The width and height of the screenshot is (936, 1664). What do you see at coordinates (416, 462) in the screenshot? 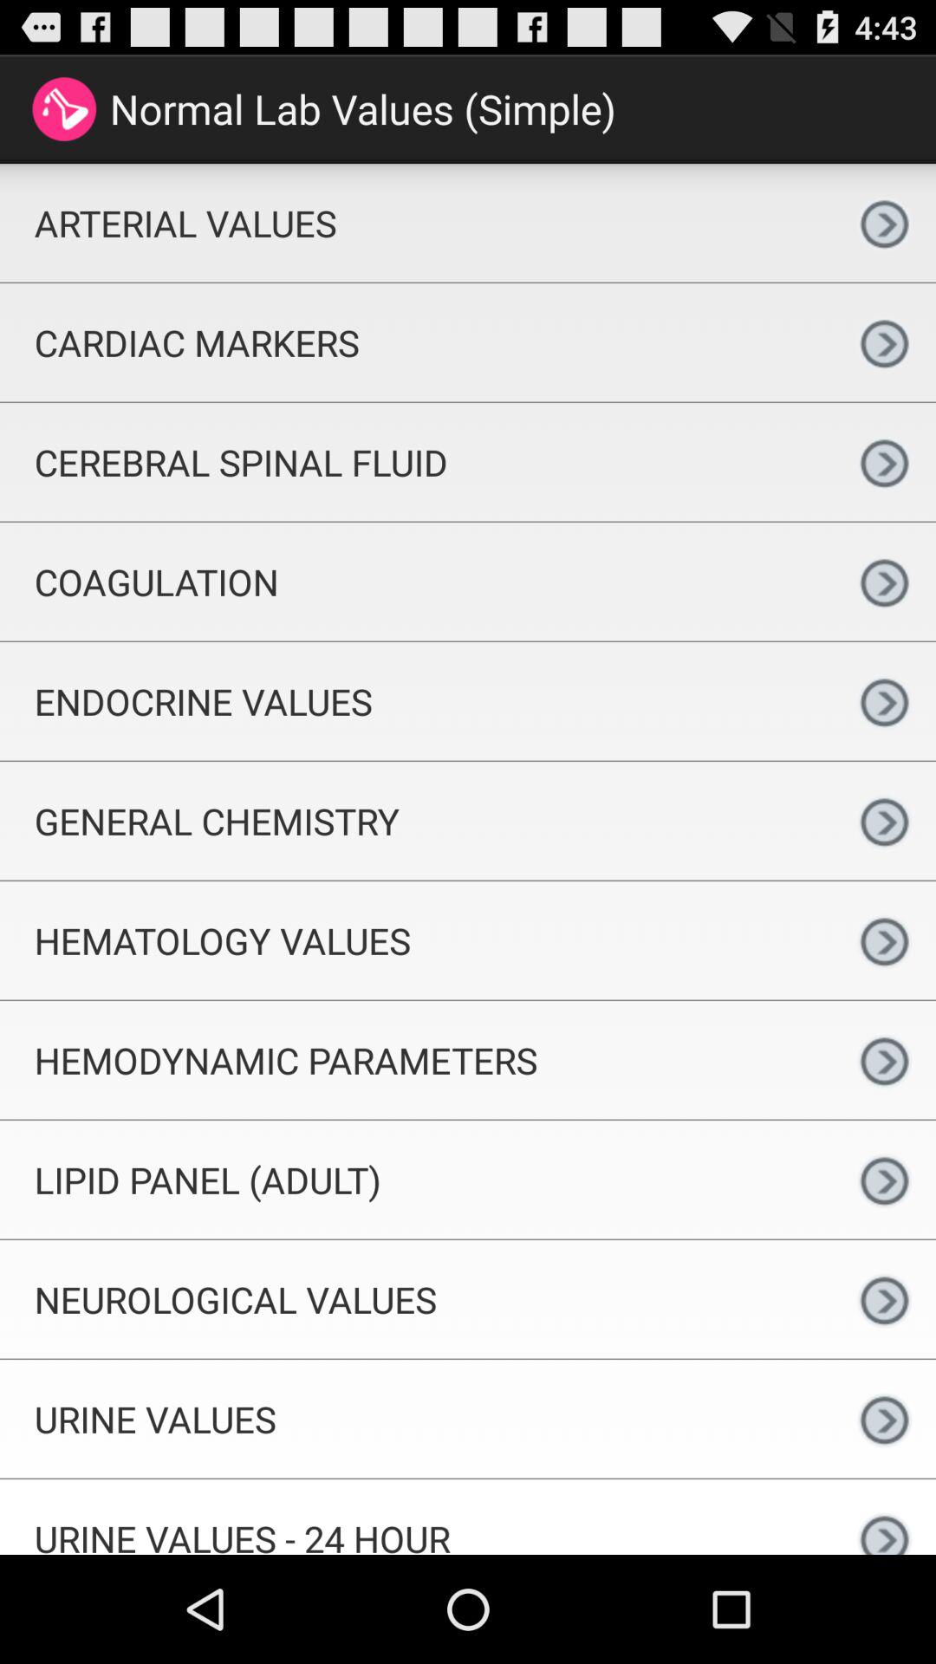
I see `tap item above coagulation app` at bounding box center [416, 462].